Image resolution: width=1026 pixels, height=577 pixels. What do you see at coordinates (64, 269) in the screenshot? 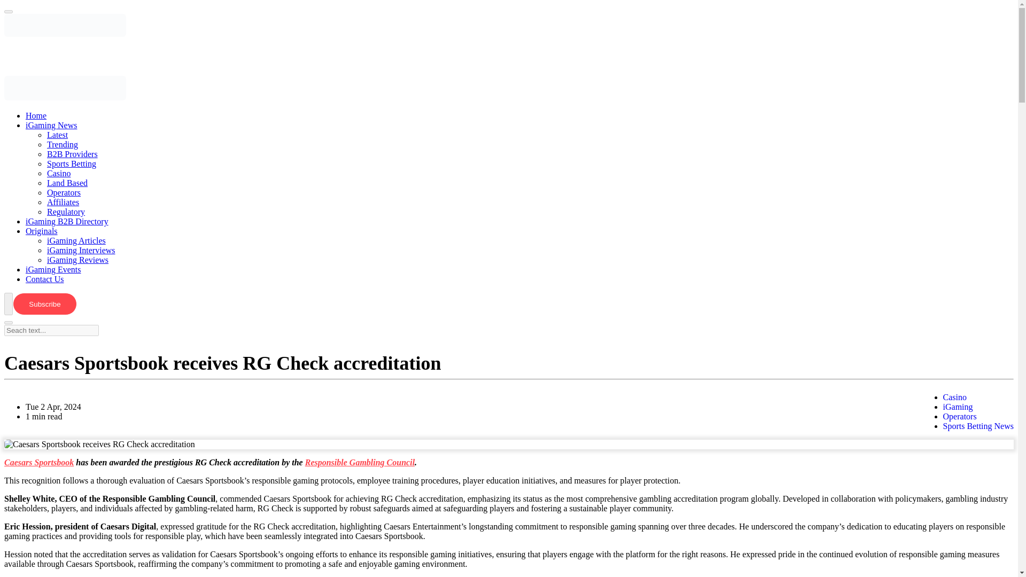
I see `iGaming Events` at bounding box center [64, 269].